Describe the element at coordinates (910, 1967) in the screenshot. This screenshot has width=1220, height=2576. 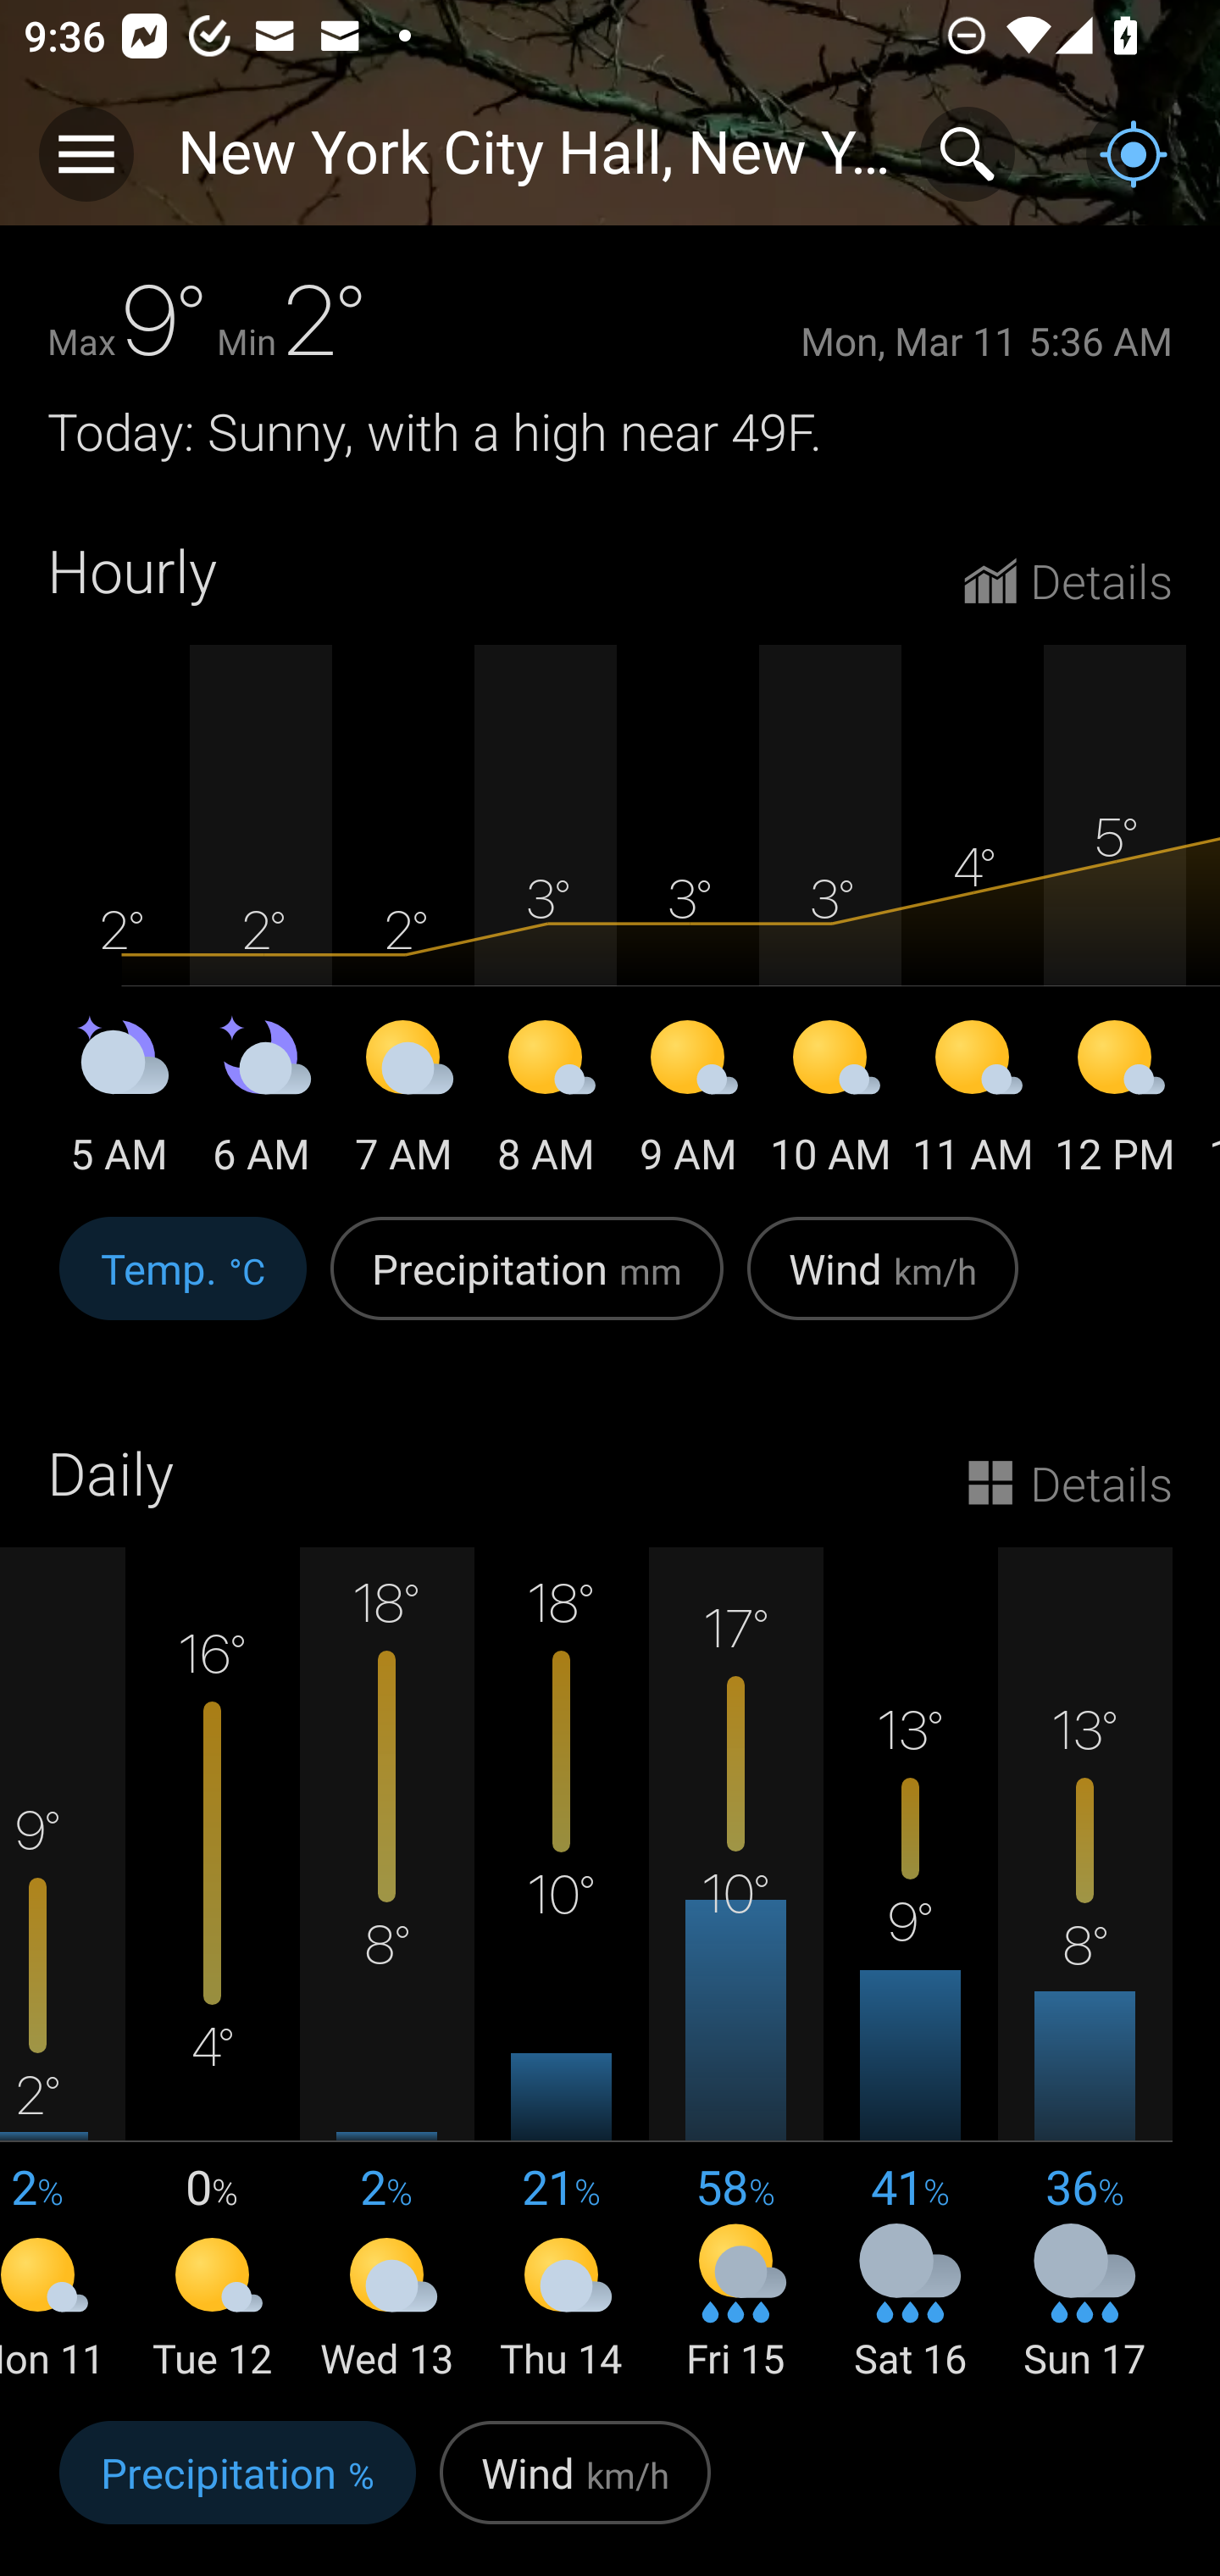
I see `13° 9° 41 % Sat 16` at that location.